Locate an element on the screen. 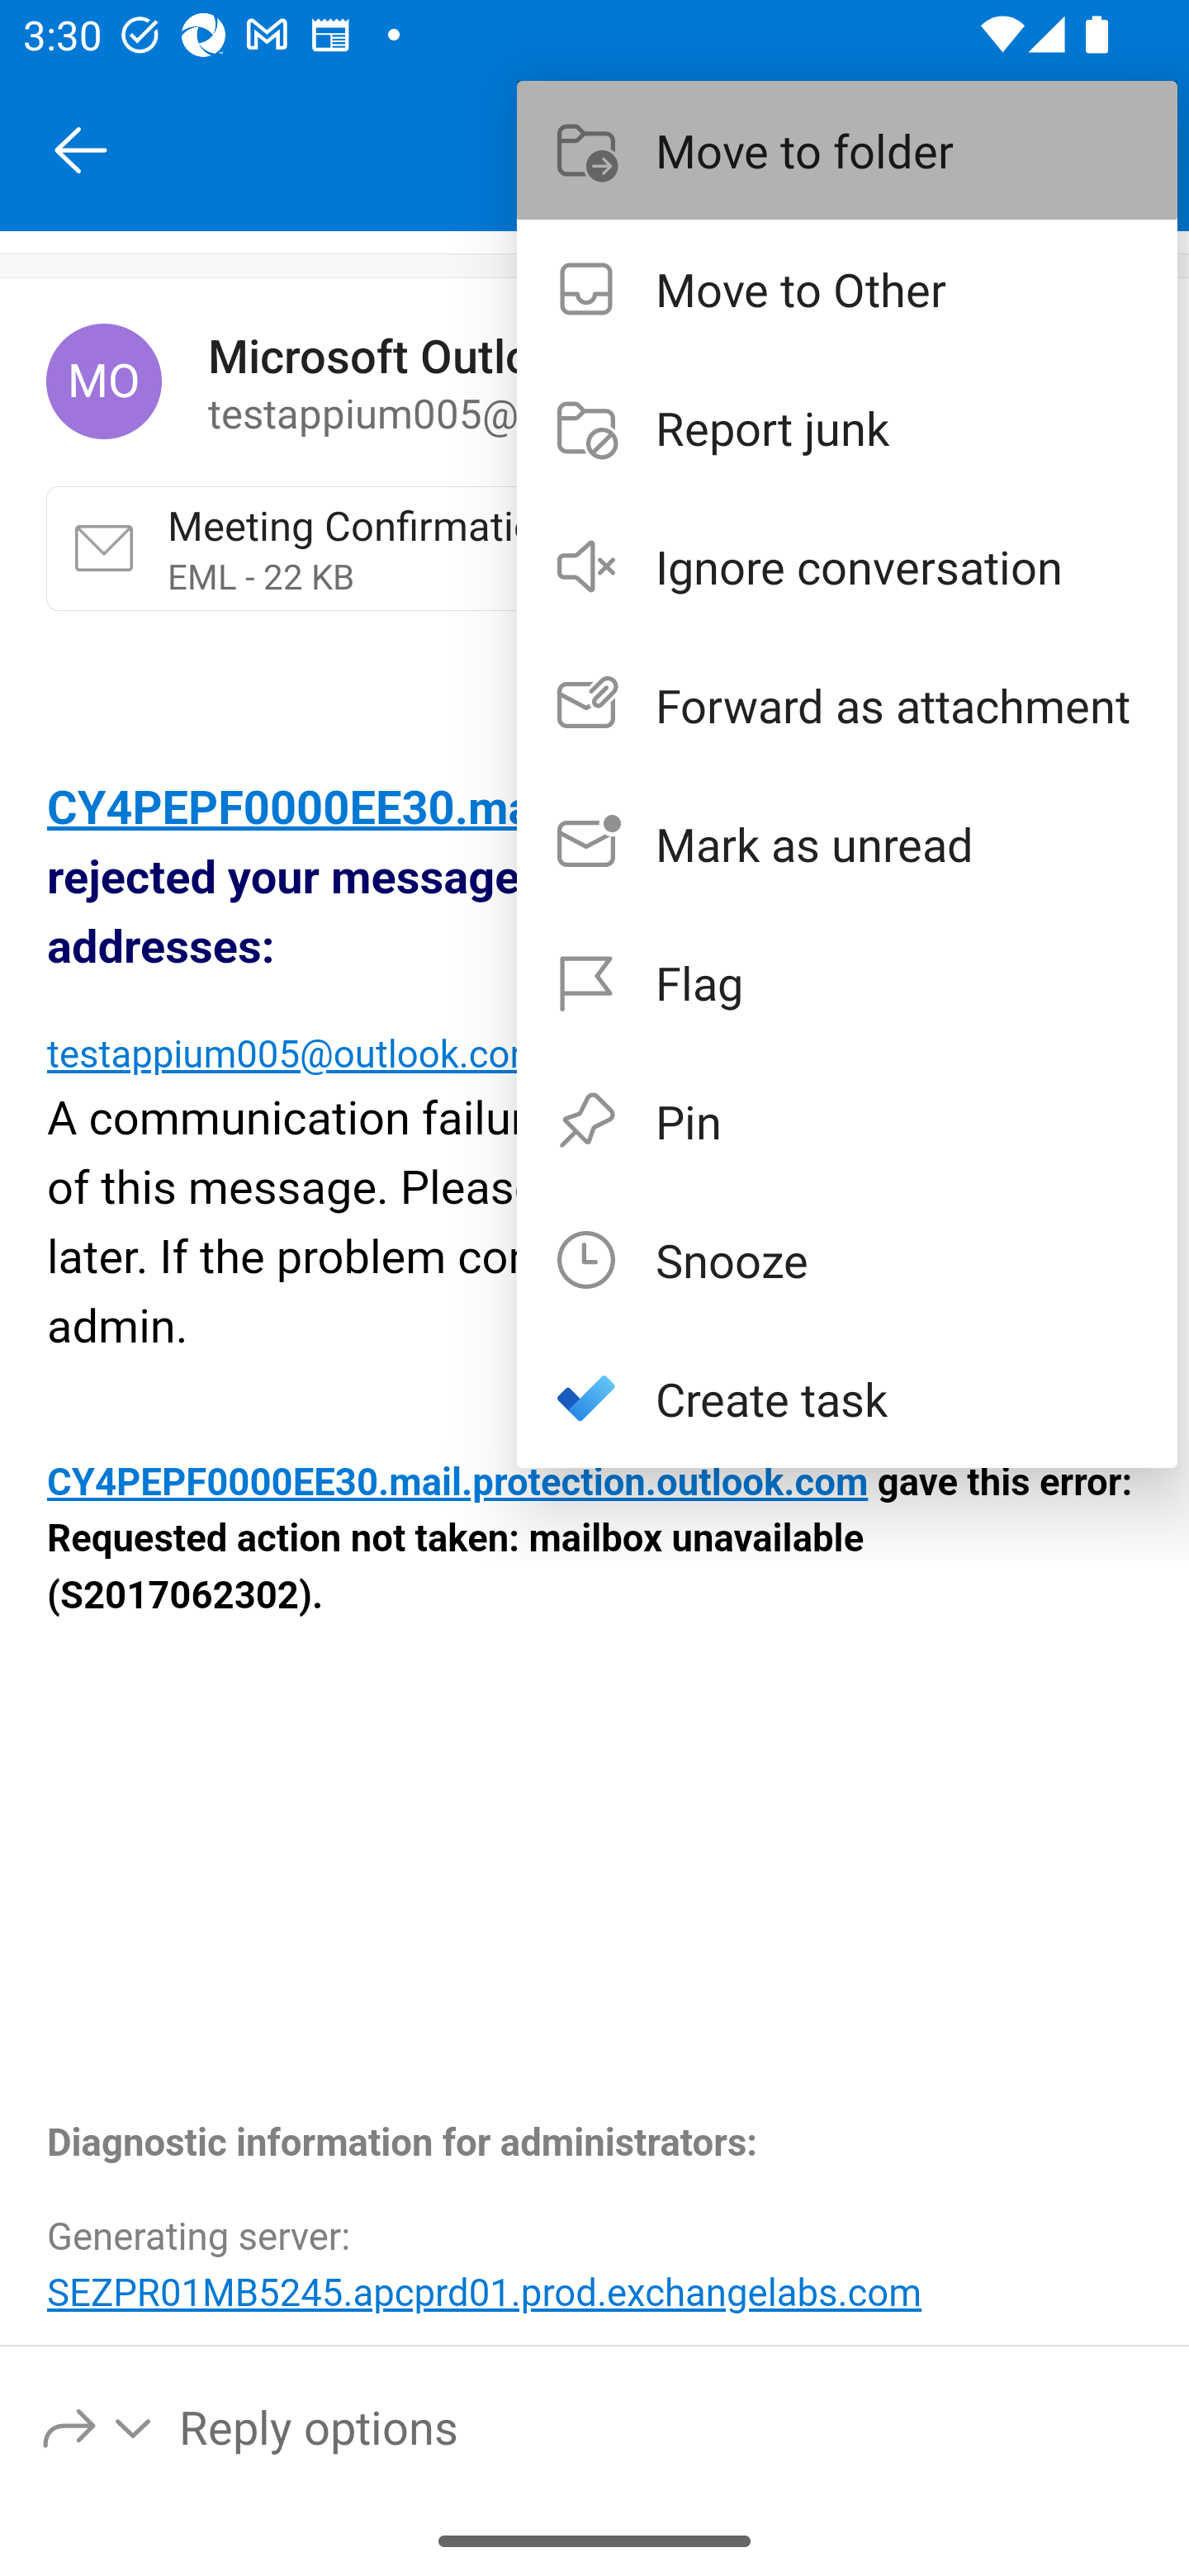  Forward as attachment is located at coordinates (847, 705).